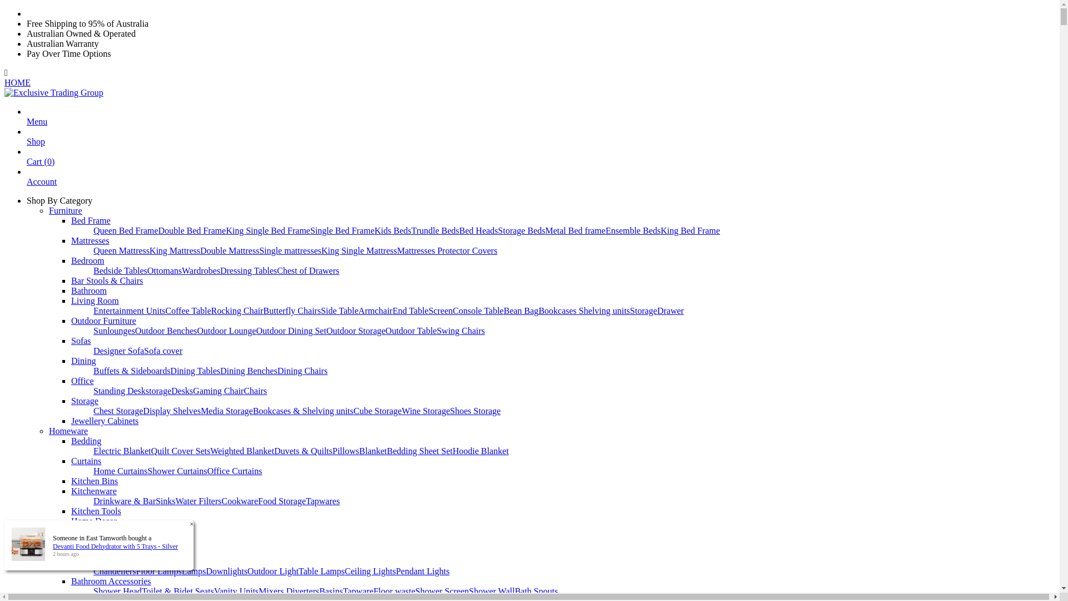 Image resolution: width=1068 pixels, height=601 pixels. Describe the element at coordinates (148, 551) in the screenshot. I see `Door mat` at that location.